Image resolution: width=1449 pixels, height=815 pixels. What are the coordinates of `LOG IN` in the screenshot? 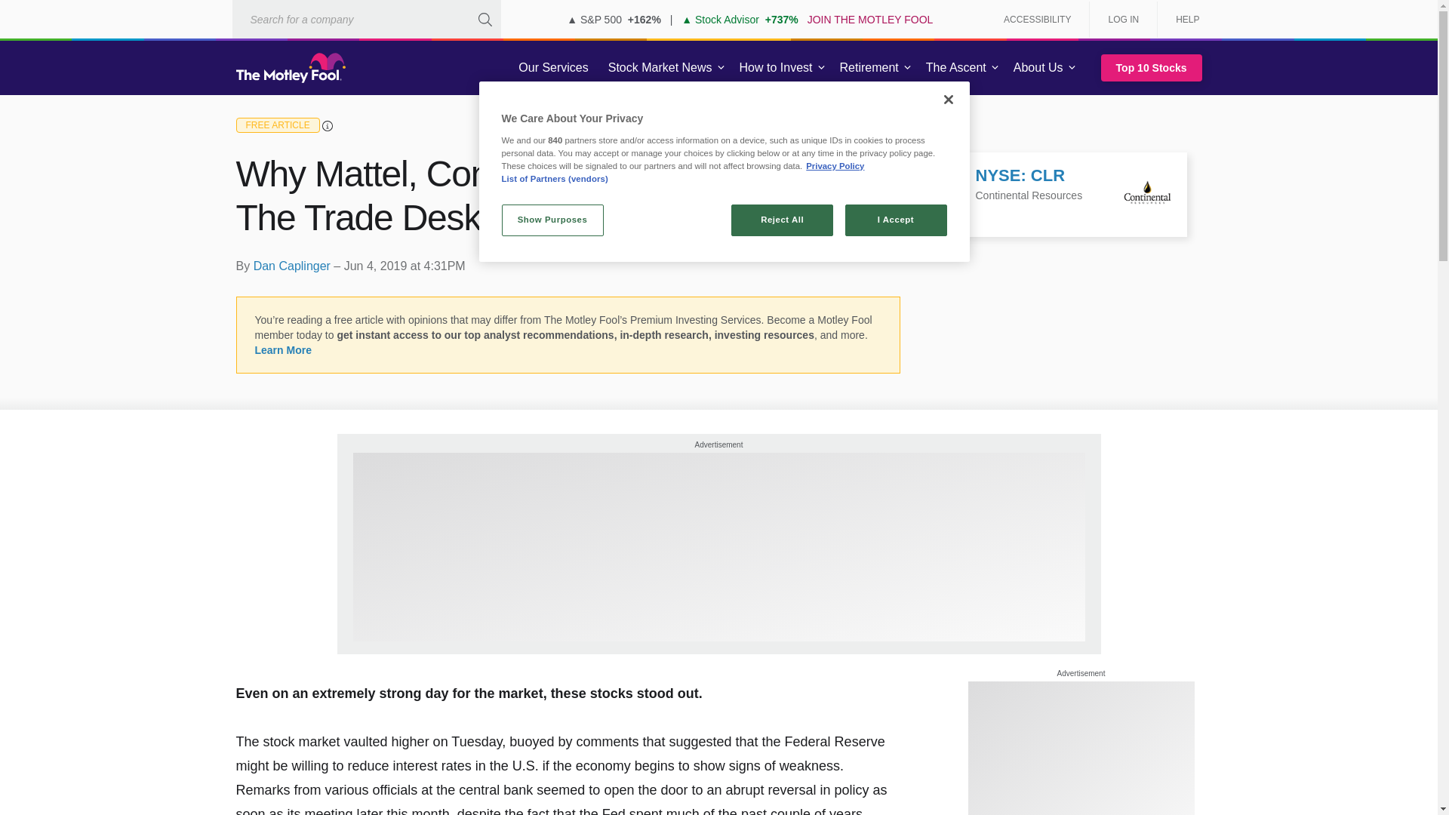 It's located at (1123, 20).